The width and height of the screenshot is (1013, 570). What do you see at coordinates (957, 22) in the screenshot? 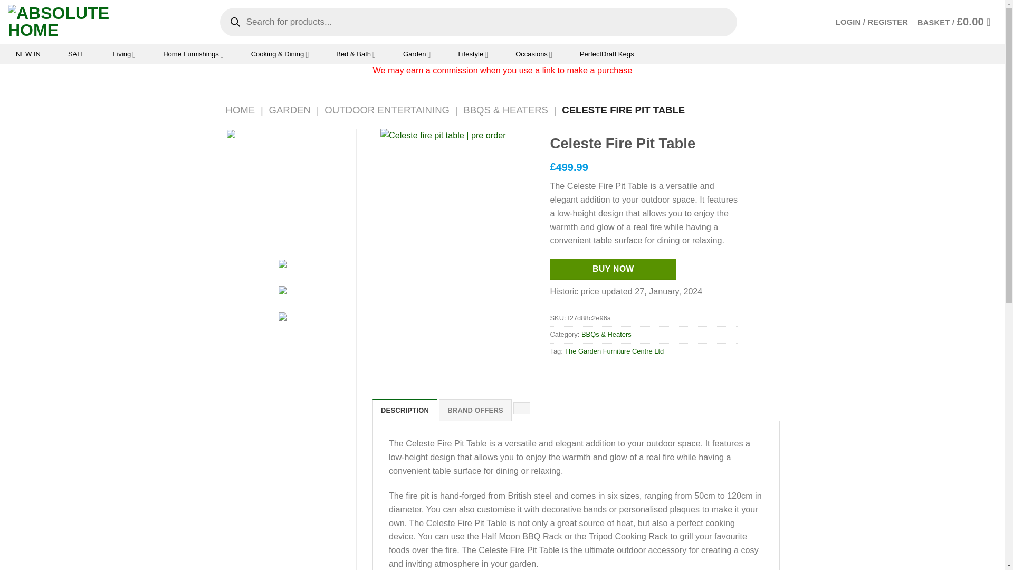
I see `Basket` at bounding box center [957, 22].